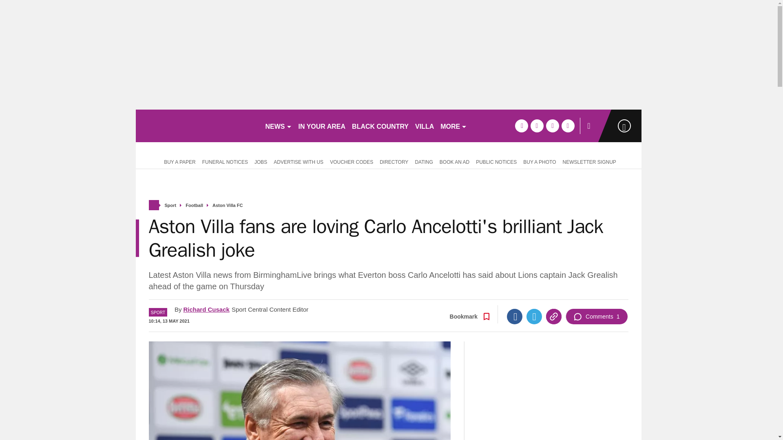 The height and width of the screenshot is (440, 783). What do you see at coordinates (278, 125) in the screenshot?
I see `NEWS` at bounding box center [278, 125].